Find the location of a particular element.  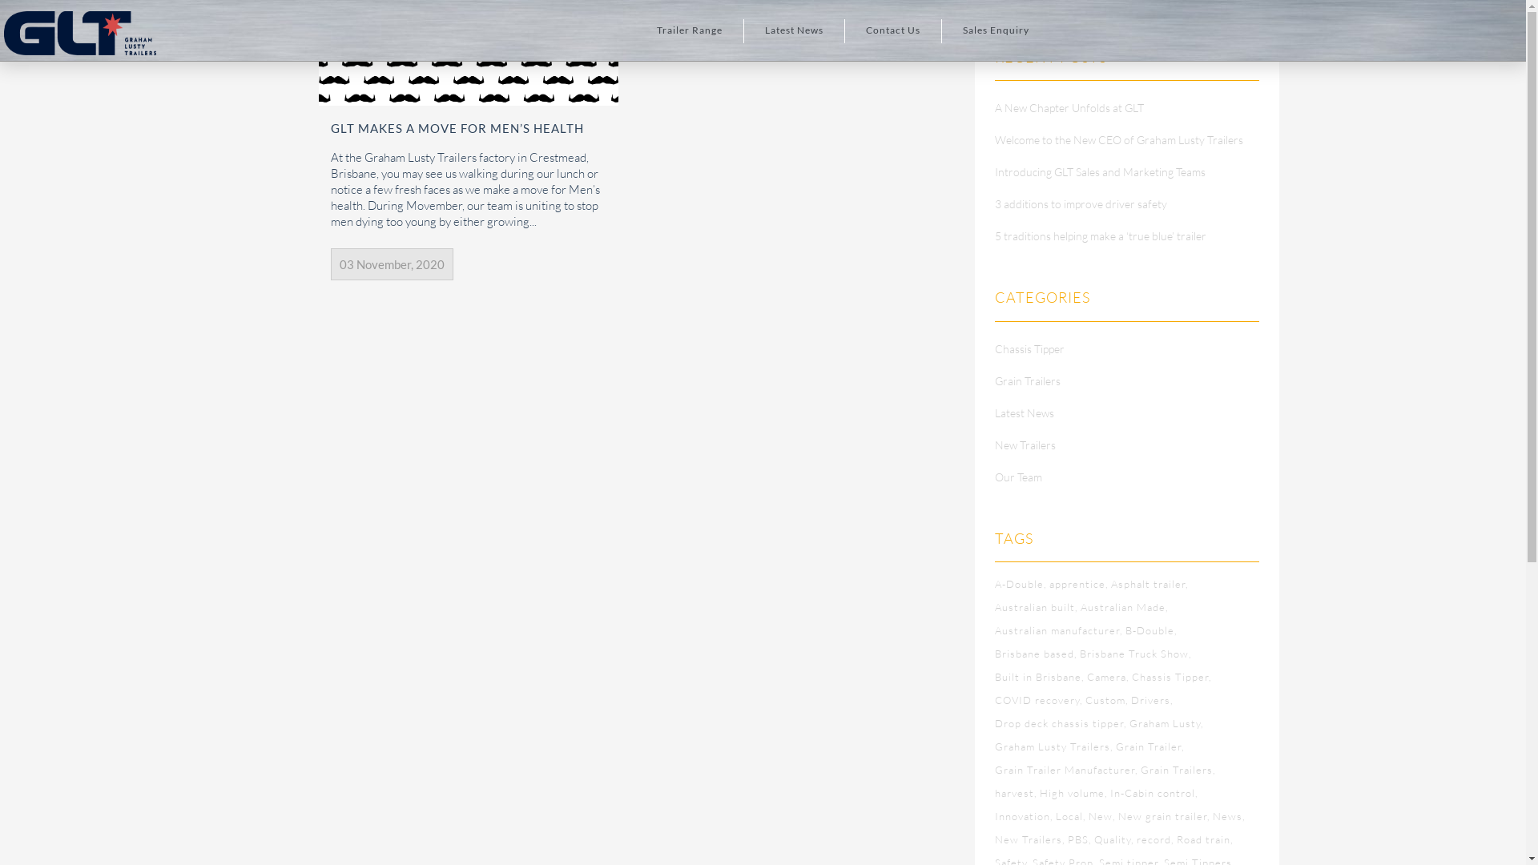

Drivers is located at coordinates (1152, 700).